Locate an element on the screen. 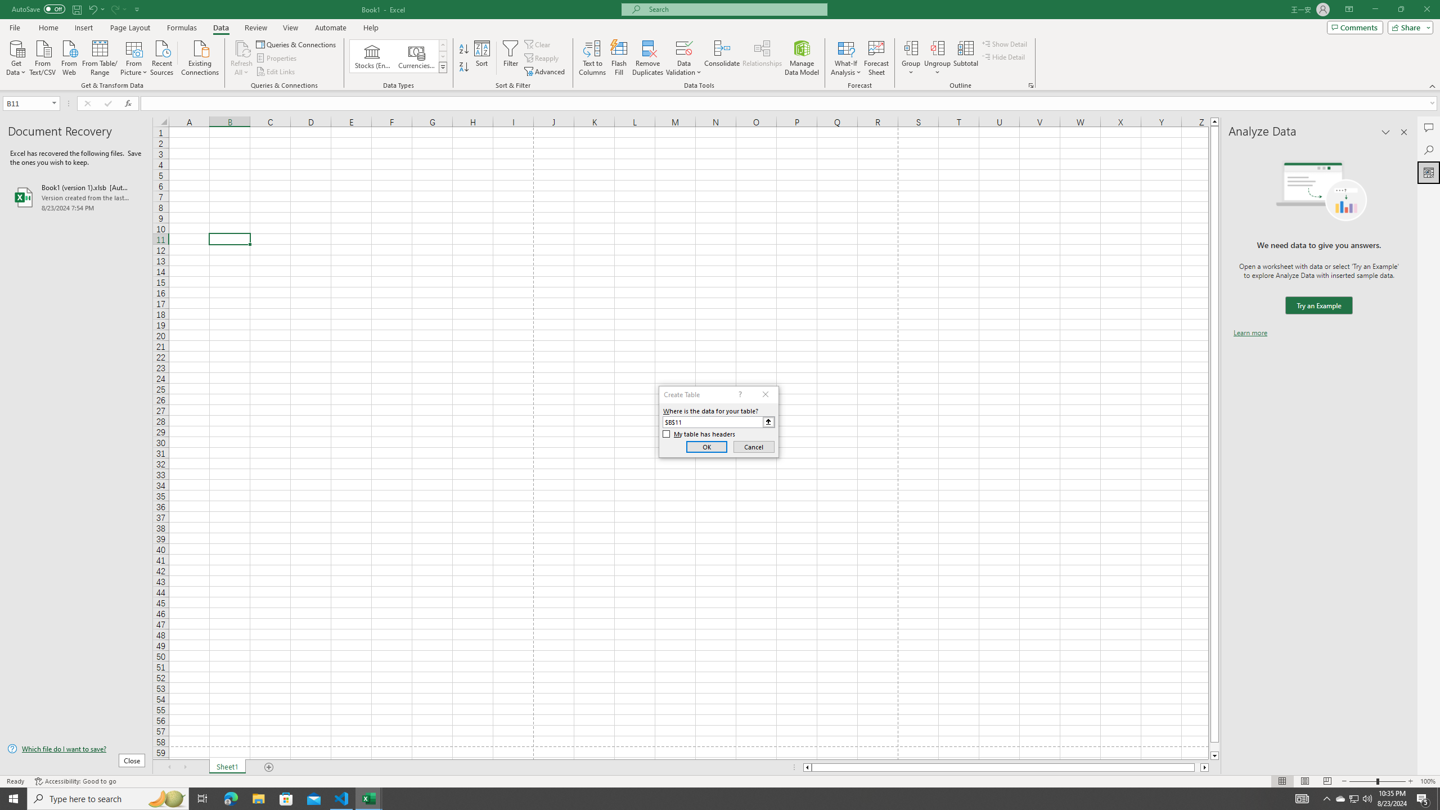  Sort... is located at coordinates (483, 58).